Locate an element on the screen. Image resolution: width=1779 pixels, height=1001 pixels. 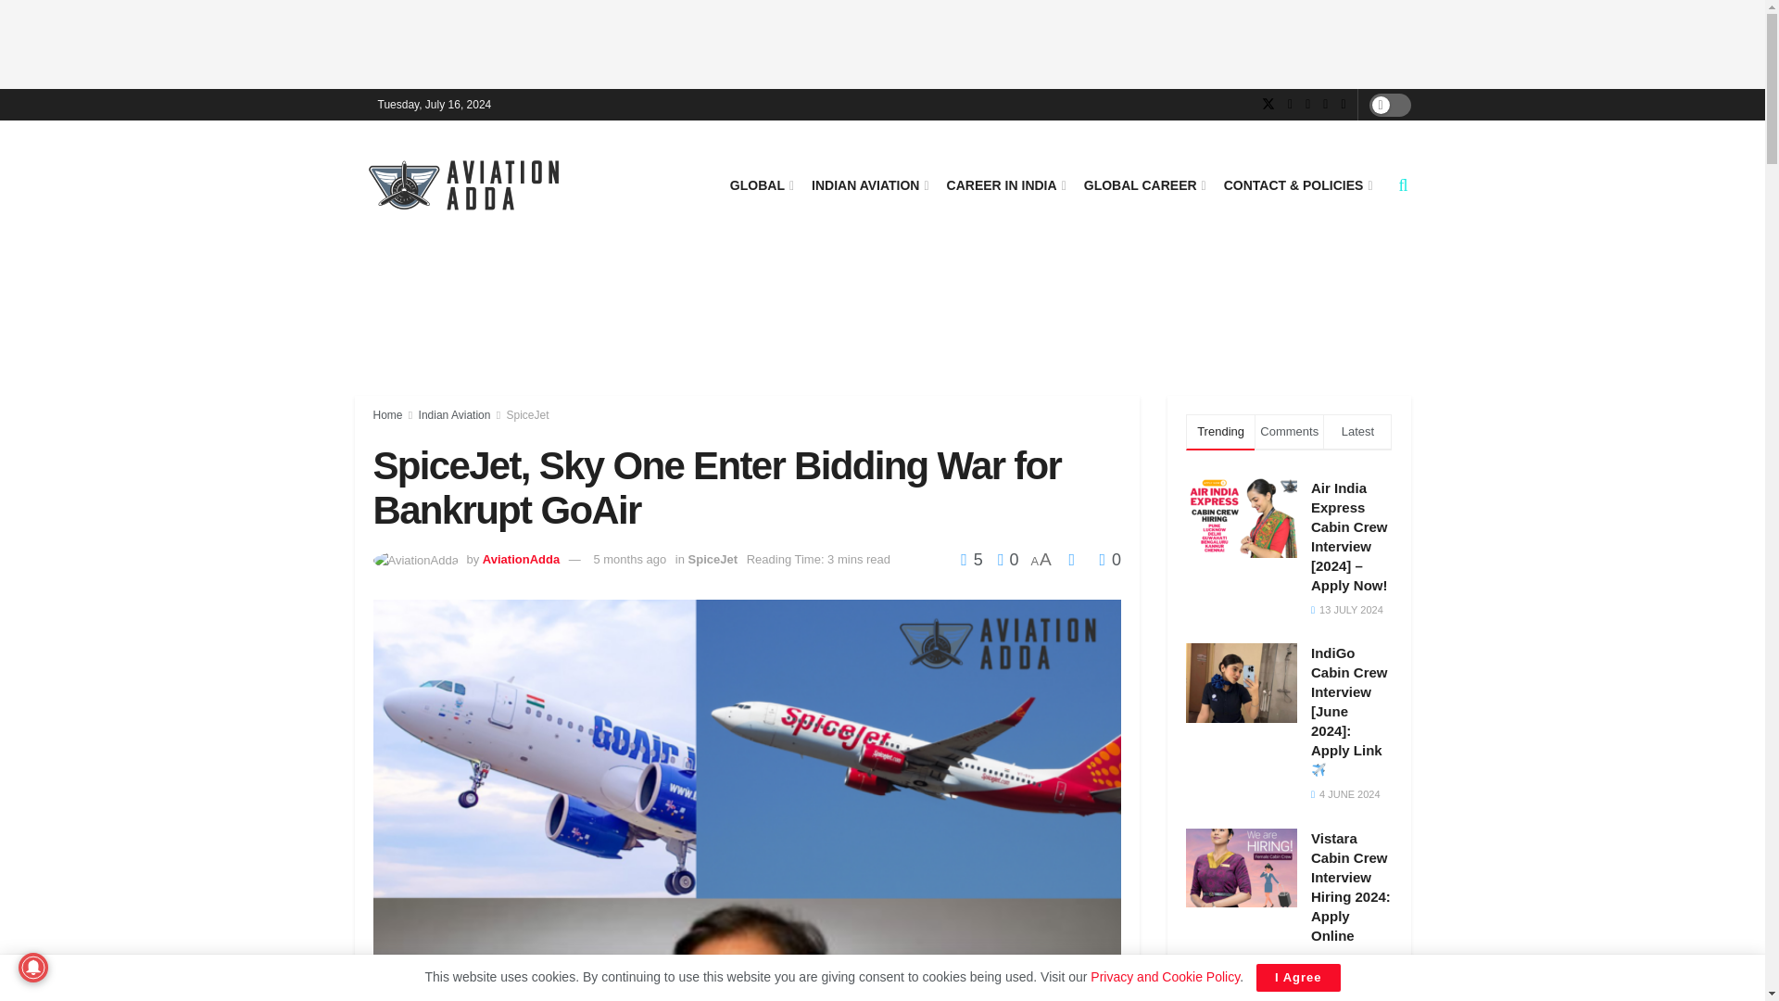
Home is located at coordinates (386, 414).